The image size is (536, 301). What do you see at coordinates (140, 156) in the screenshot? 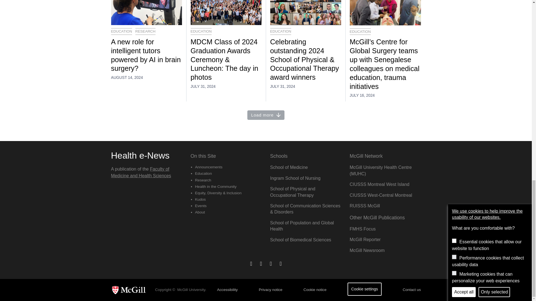
I see `Home` at bounding box center [140, 156].